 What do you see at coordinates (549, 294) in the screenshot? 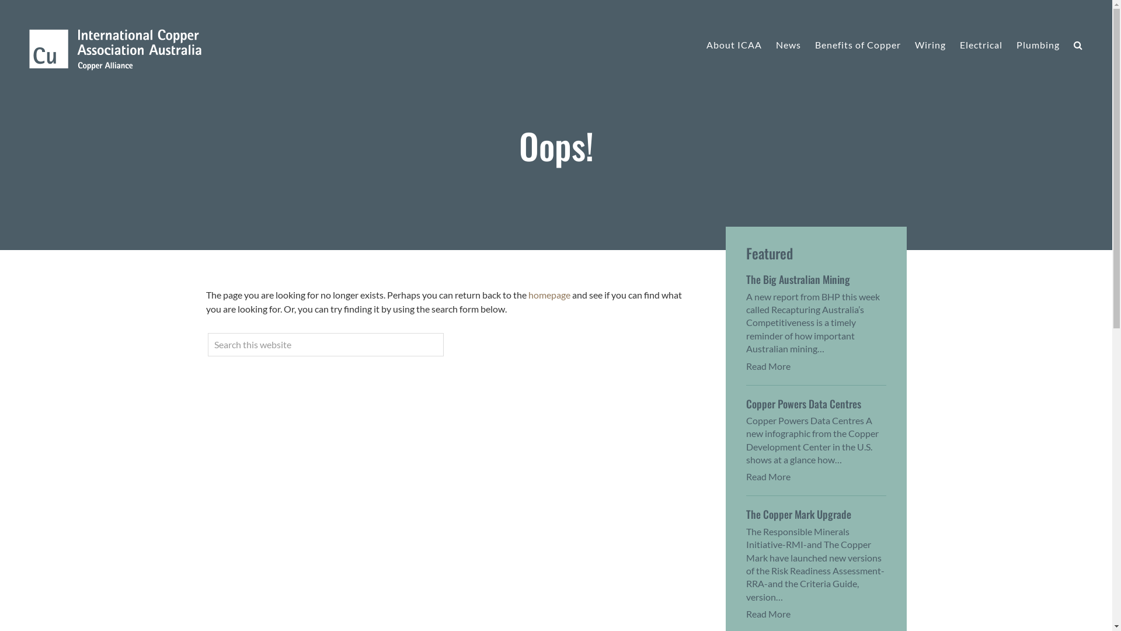
I see `homepage` at bounding box center [549, 294].